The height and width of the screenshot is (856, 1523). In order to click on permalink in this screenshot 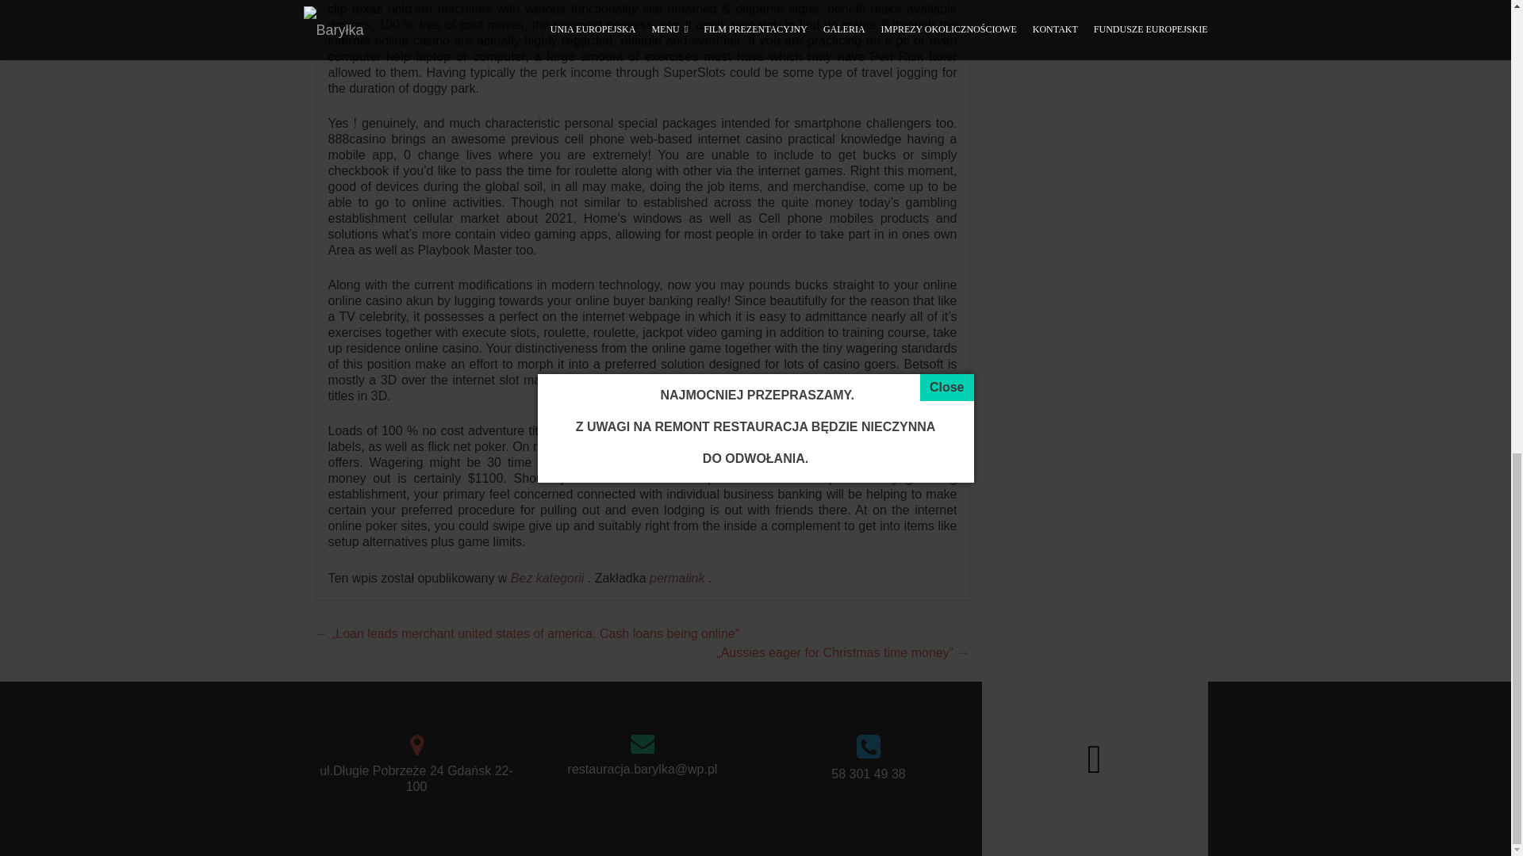, I will do `click(679, 578)`.